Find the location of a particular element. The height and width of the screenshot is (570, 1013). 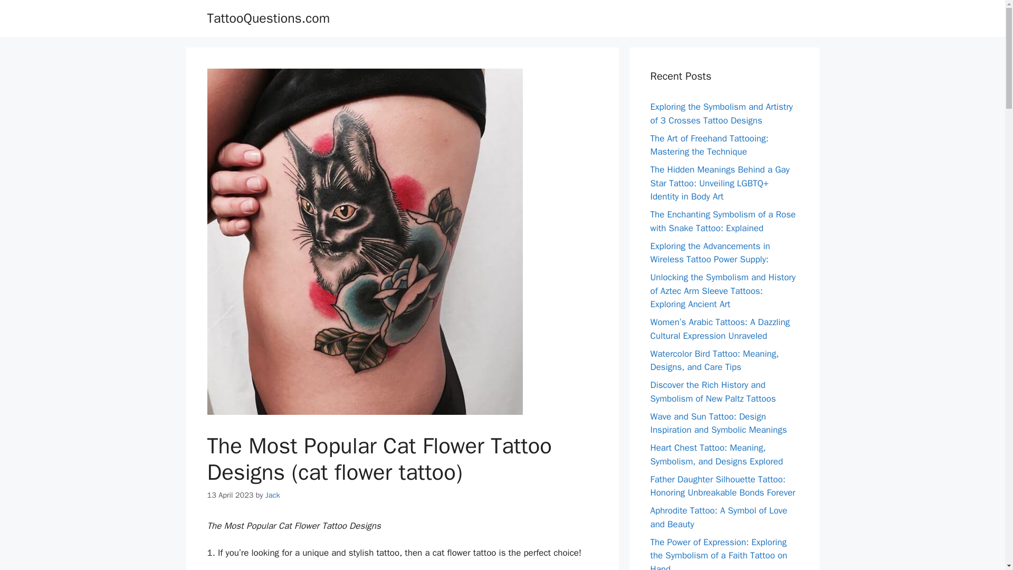

Exploring the Advancements in Wireless Tattoo Power Supply: is located at coordinates (710, 253).